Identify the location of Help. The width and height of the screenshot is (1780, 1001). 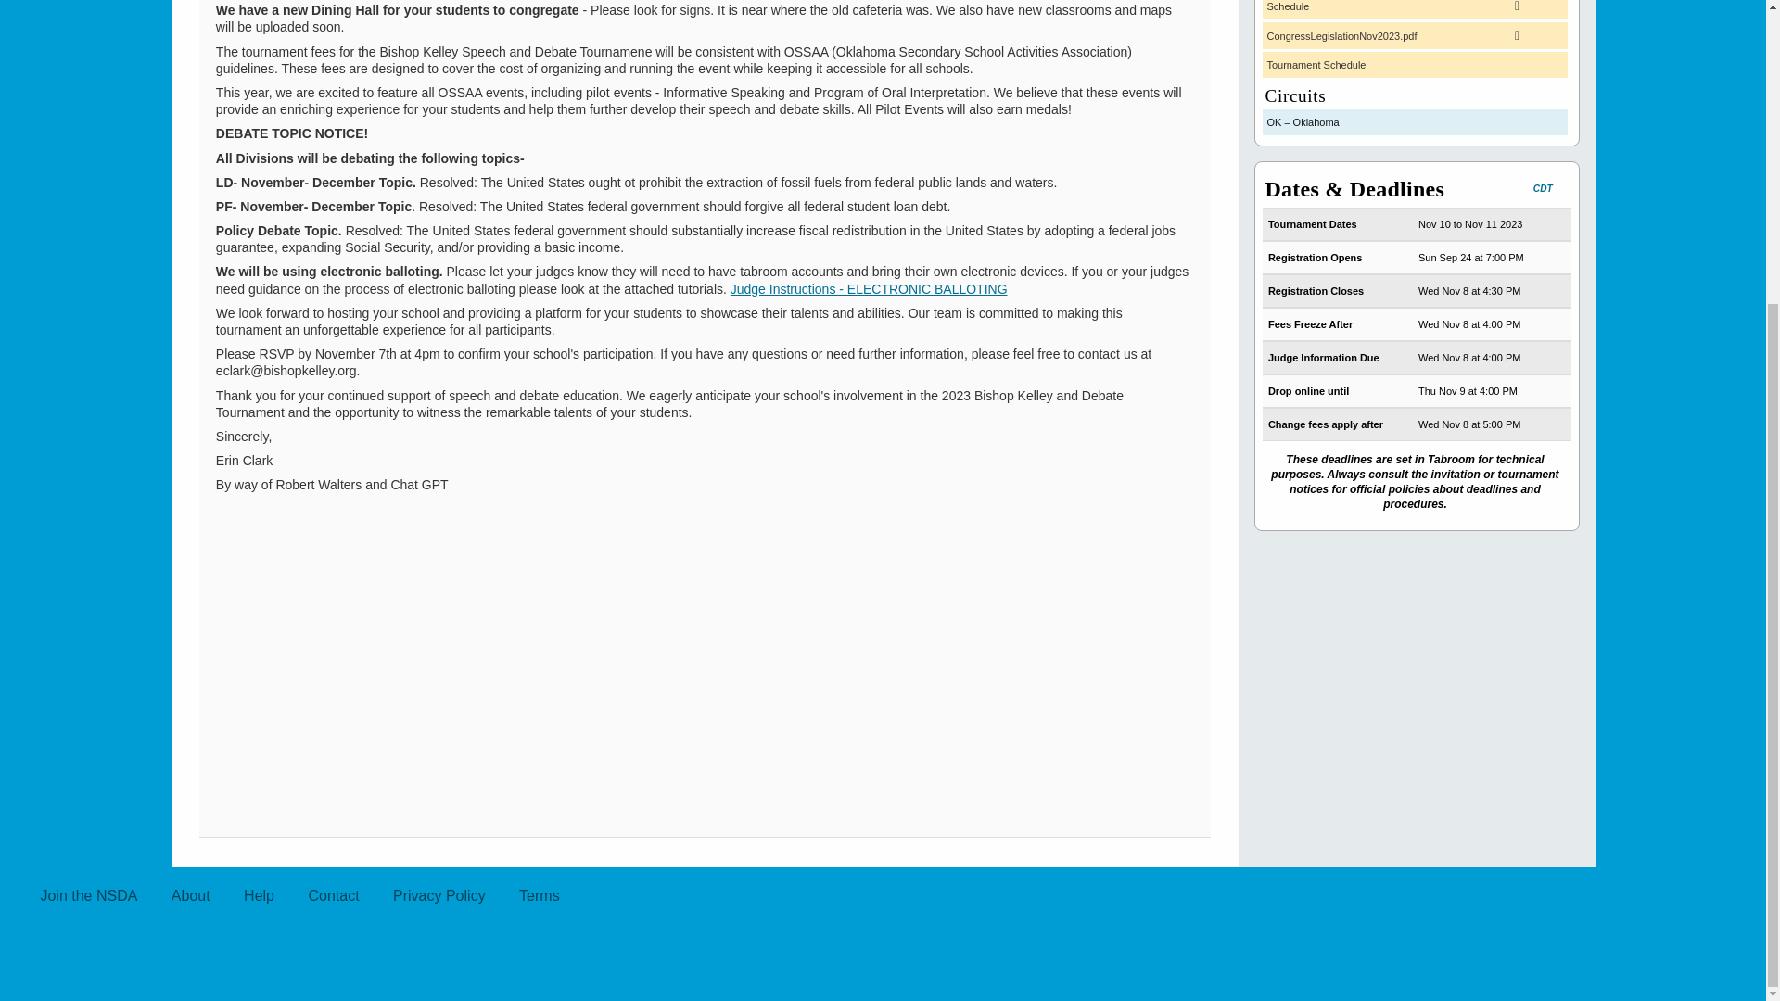
(259, 895).